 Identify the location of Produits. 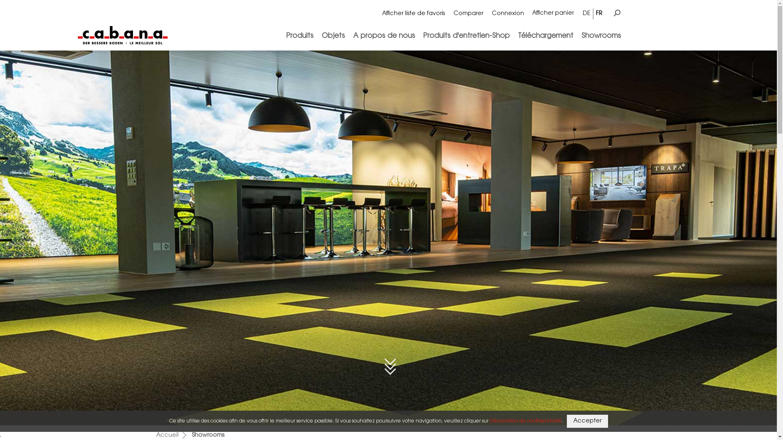
(300, 36).